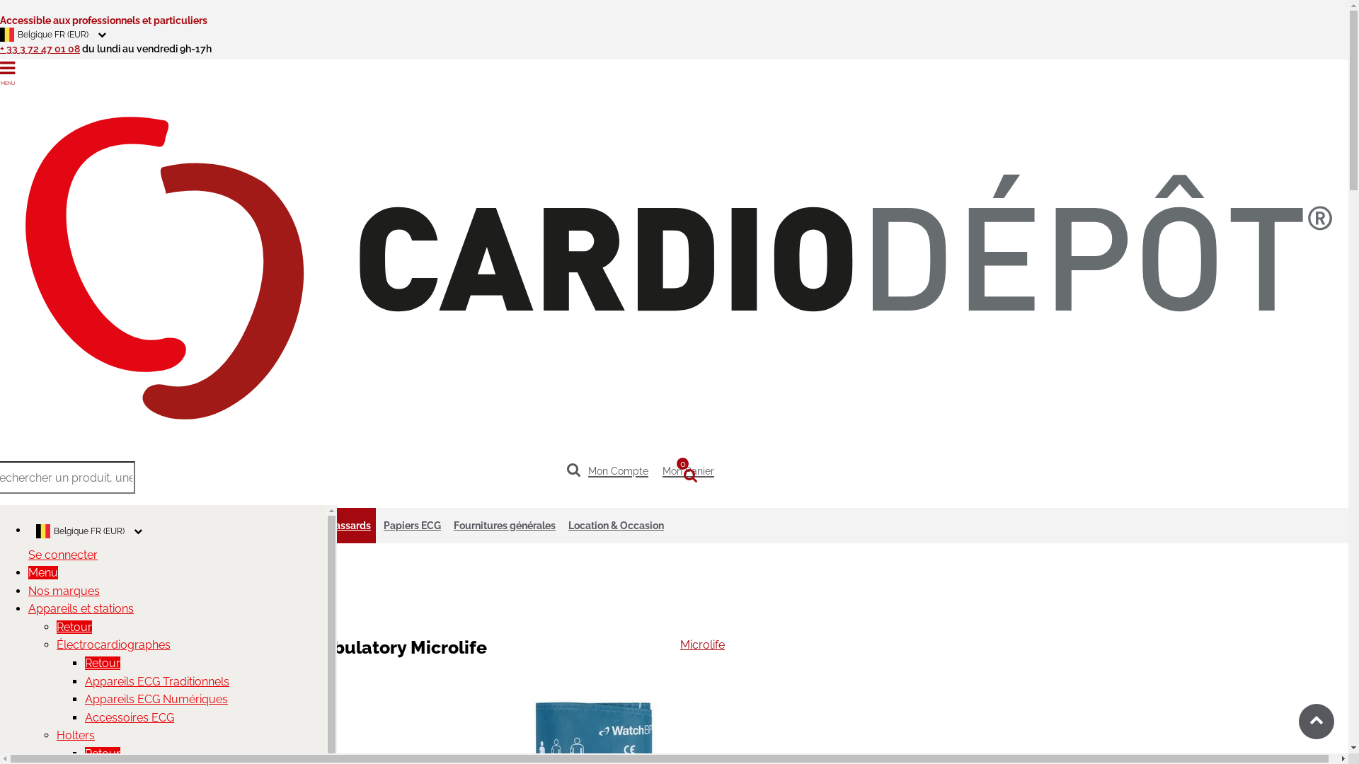  I want to click on Microlife, so click(702, 645).